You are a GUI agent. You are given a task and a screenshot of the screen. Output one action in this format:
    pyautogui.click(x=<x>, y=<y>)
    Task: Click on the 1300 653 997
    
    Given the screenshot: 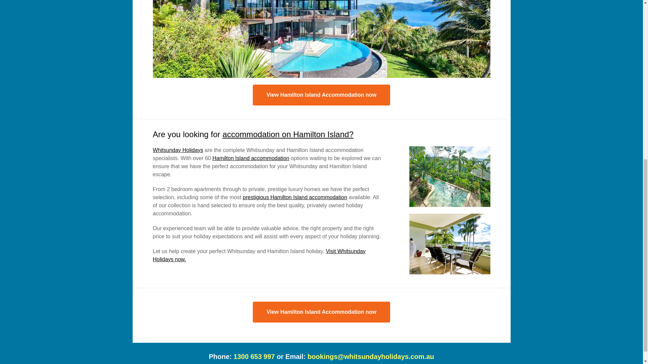 What is the action you would take?
    pyautogui.click(x=254, y=357)
    